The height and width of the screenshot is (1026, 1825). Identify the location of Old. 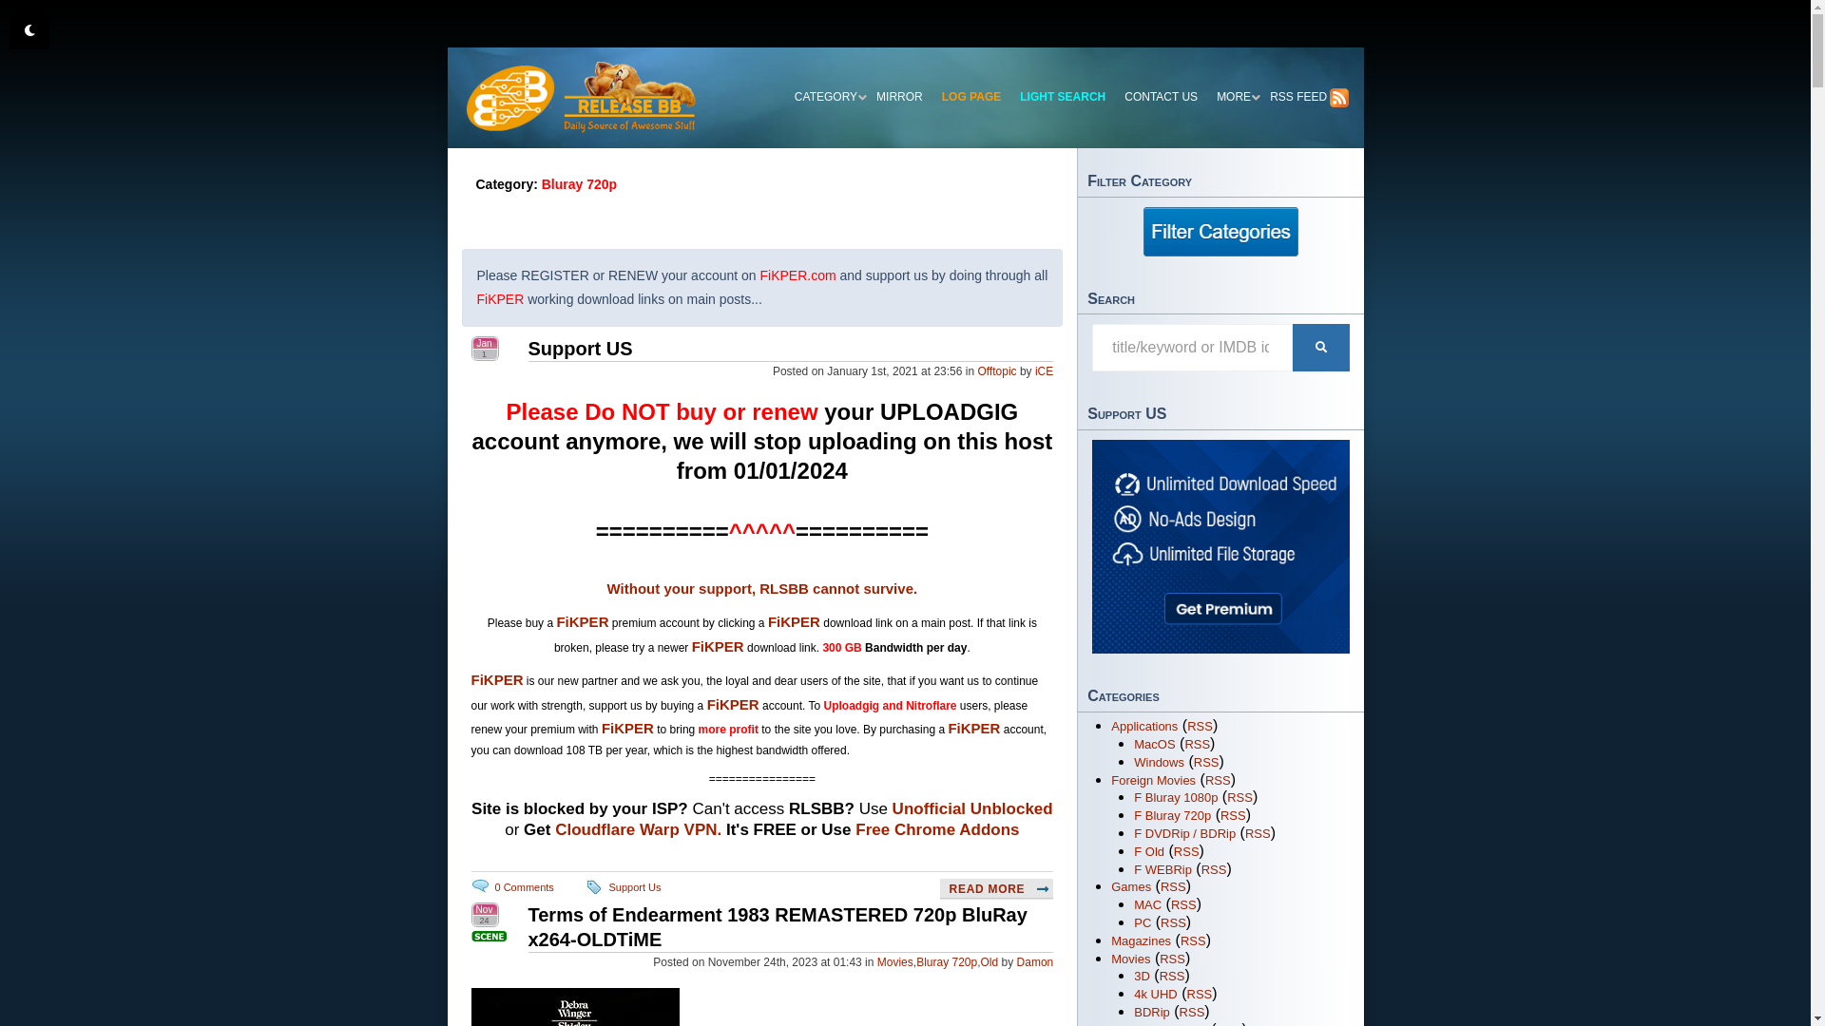
(990, 962).